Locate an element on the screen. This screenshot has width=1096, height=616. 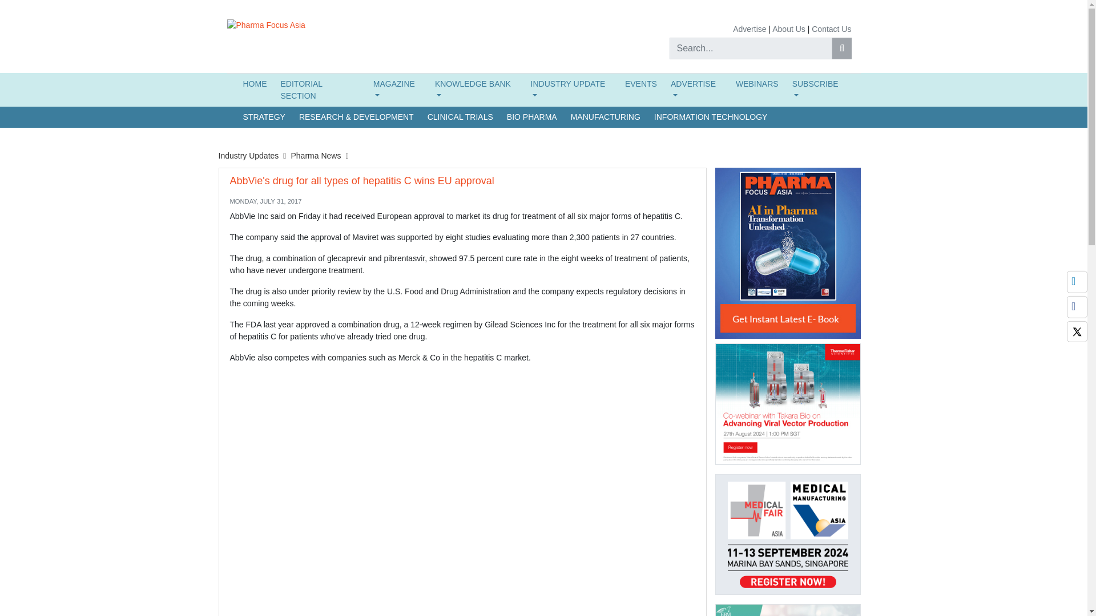
MAGAZINE is located at coordinates (397, 90).